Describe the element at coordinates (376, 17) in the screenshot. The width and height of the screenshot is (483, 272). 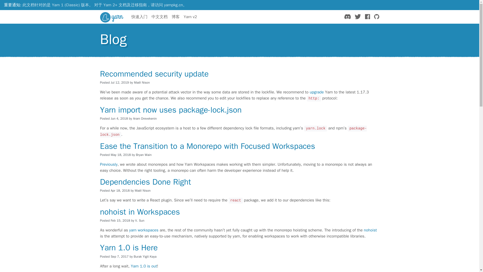
I see `GitHub` at that location.